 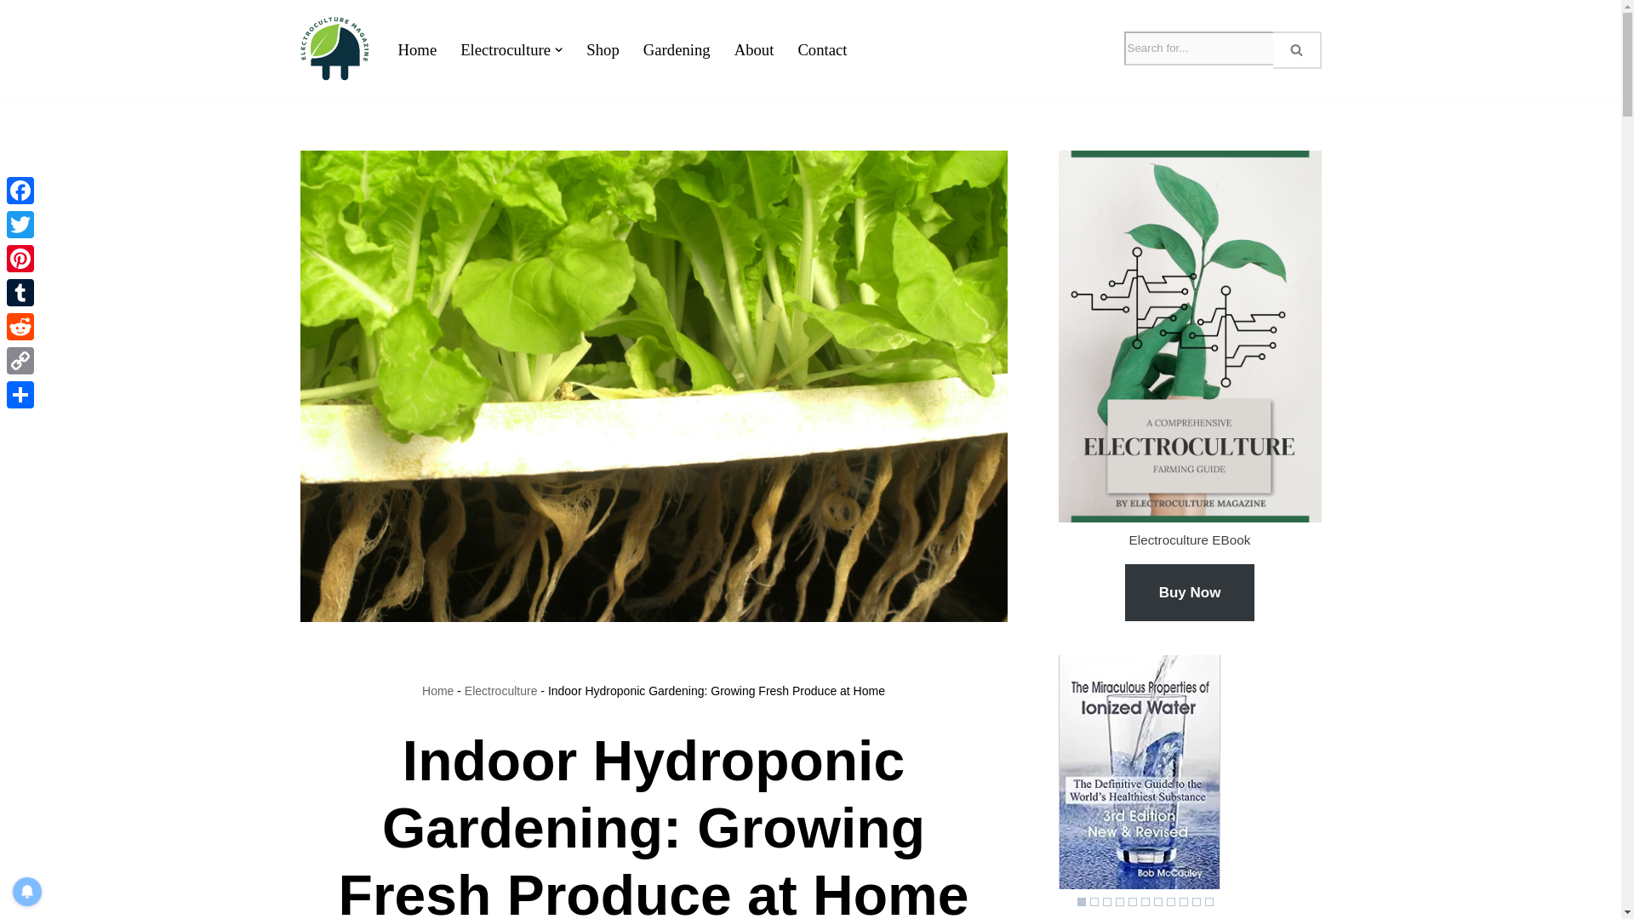 I want to click on Home, so click(x=437, y=690).